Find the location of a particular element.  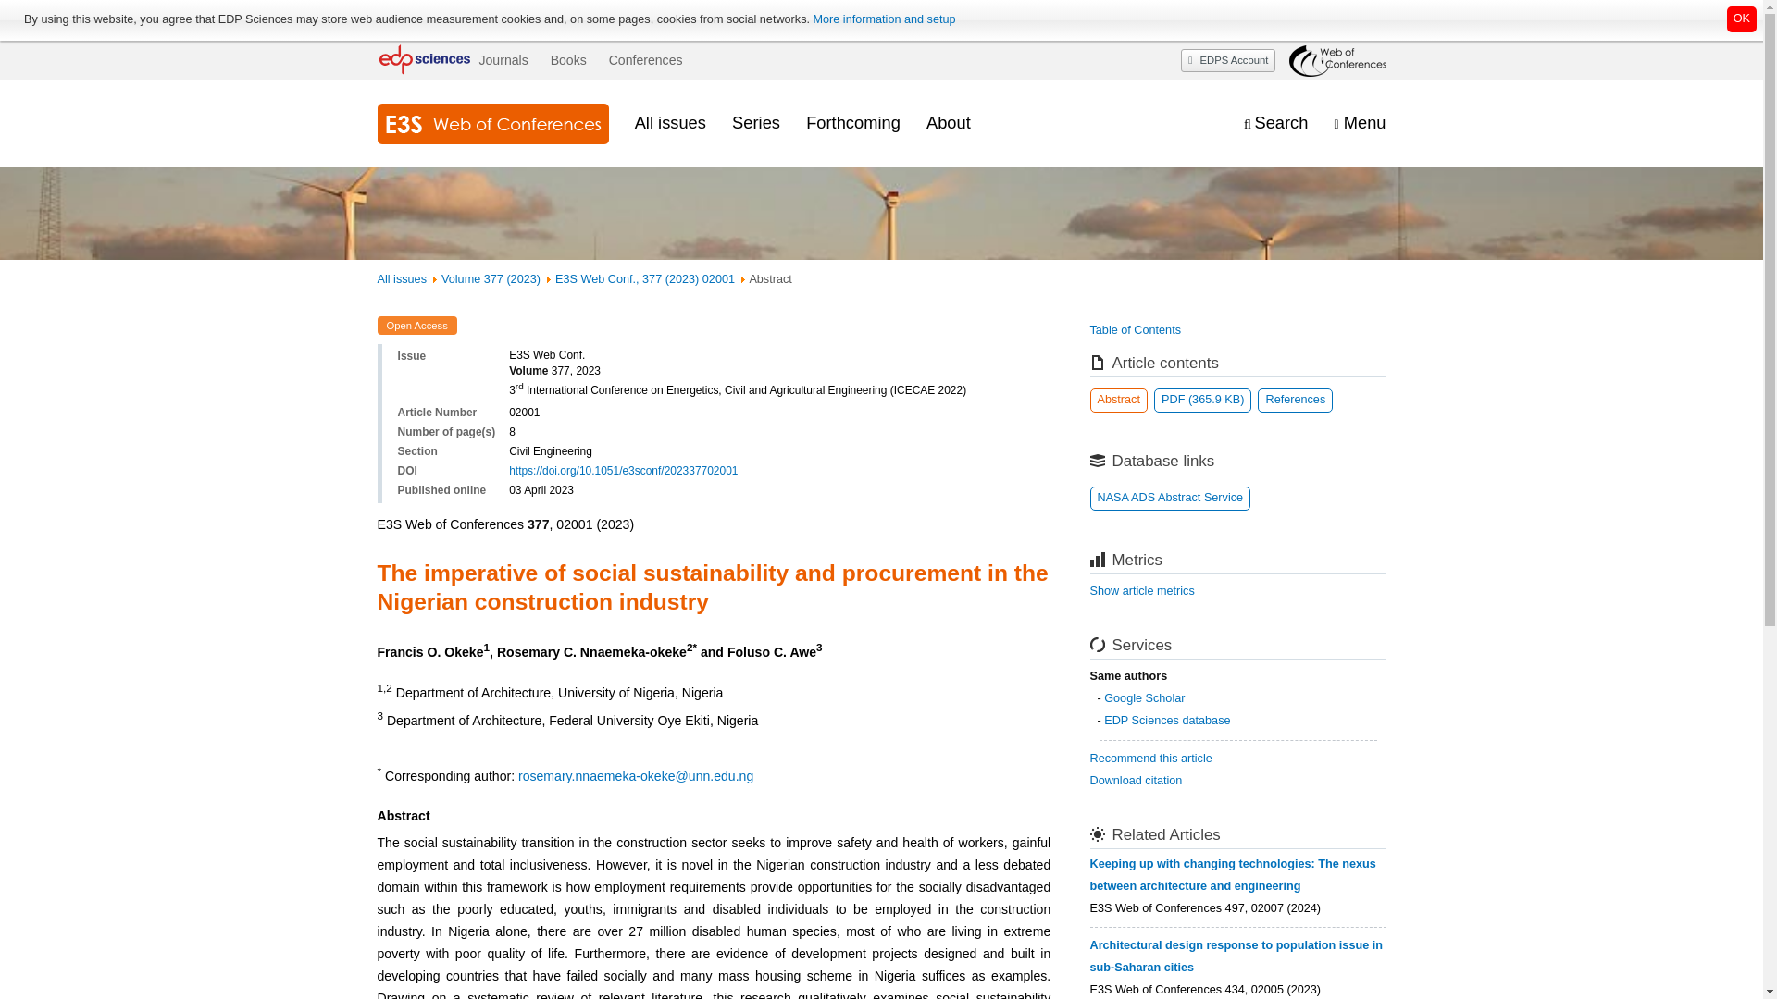

Display the search engine is located at coordinates (1275, 123).